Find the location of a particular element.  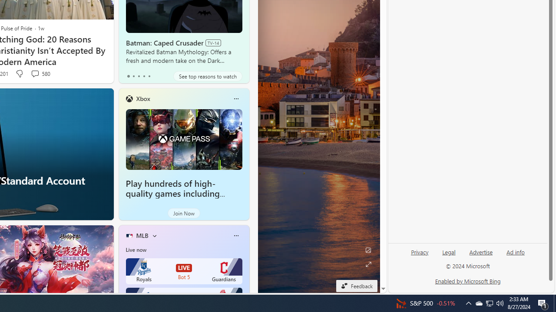

View comments 580 Comment is located at coordinates (40, 74).